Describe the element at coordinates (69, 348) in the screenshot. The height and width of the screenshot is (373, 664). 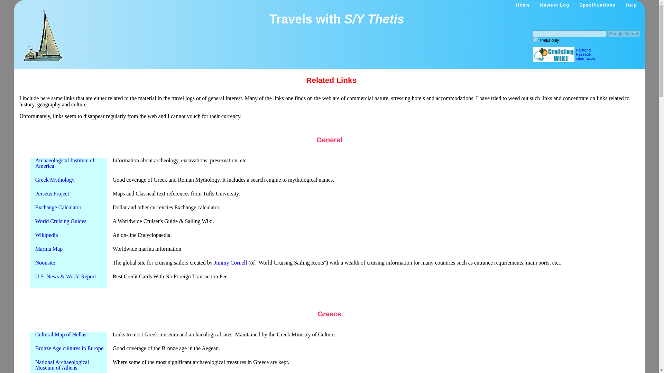
I see `Bronze Age cultures in Europe` at that location.